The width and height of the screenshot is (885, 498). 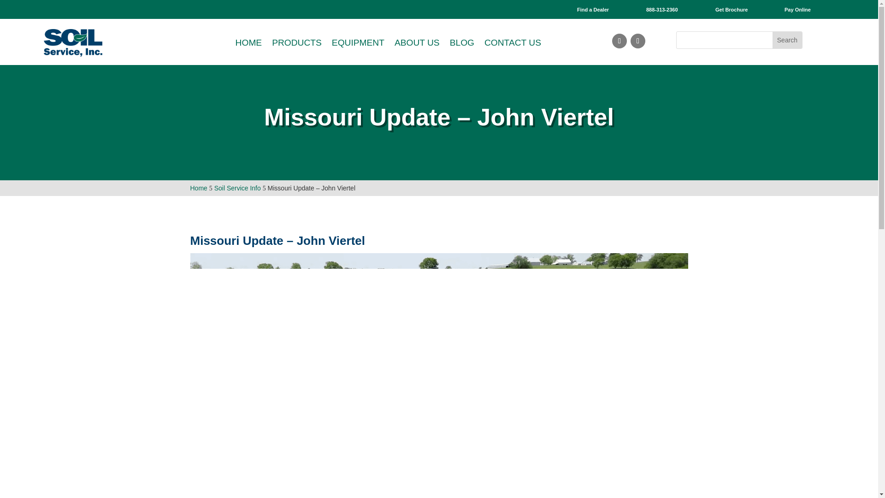 I want to click on CONTACT US, so click(x=513, y=42).